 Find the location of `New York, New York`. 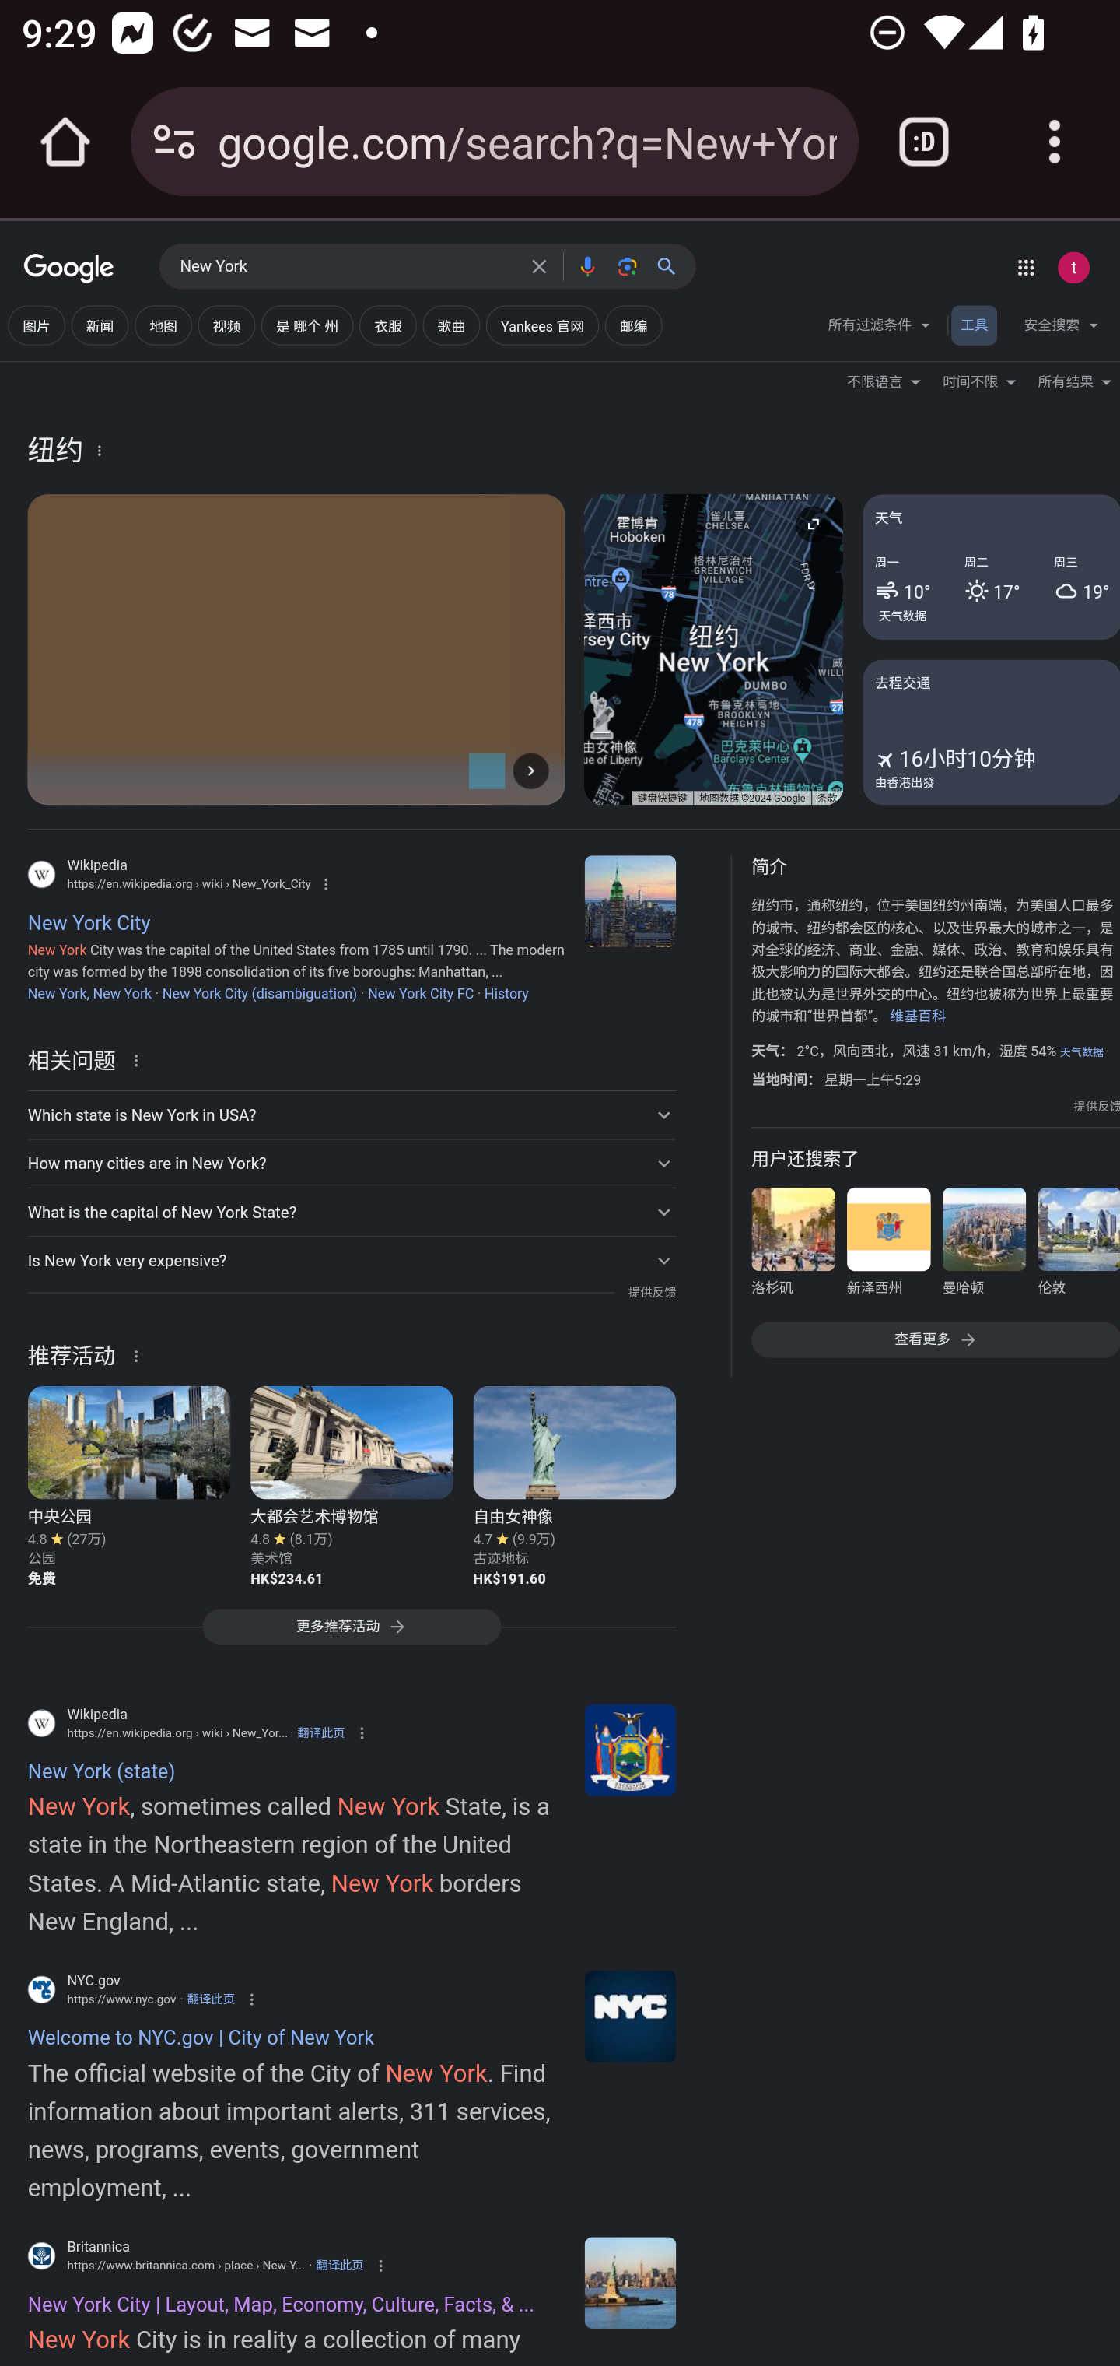

New York, New York is located at coordinates (89, 993).